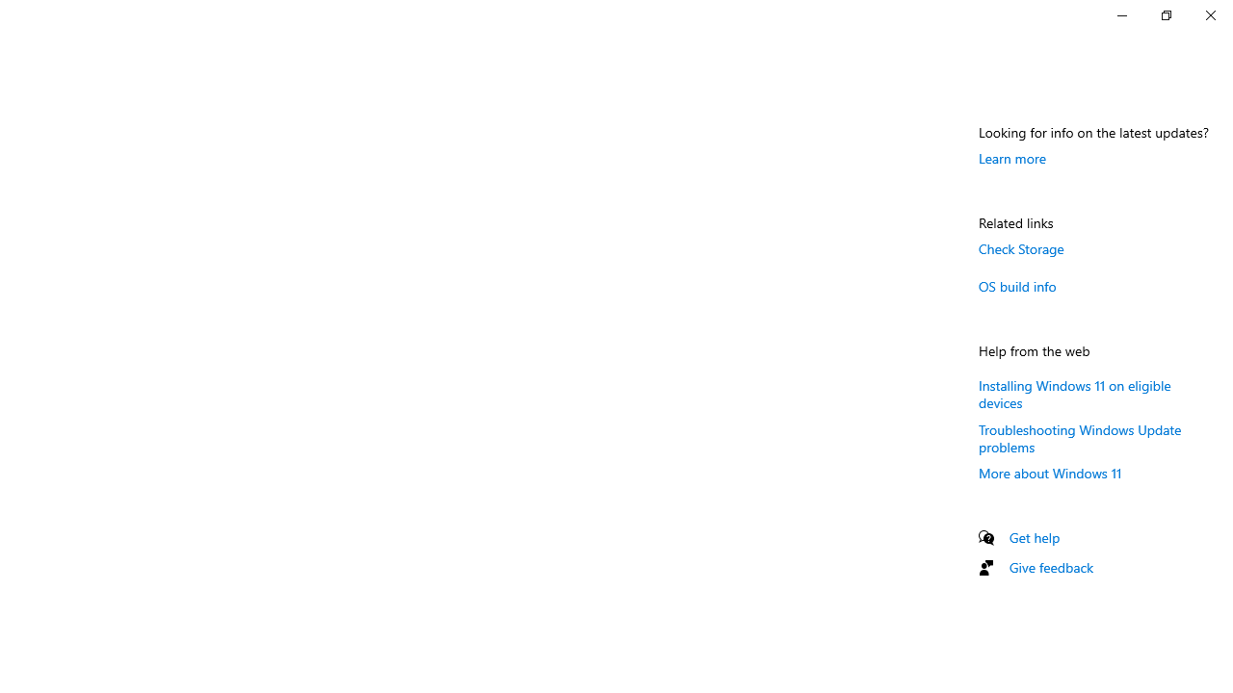 The width and height of the screenshot is (1233, 693). I want to click on Restore Settings, so click(1166, 15).